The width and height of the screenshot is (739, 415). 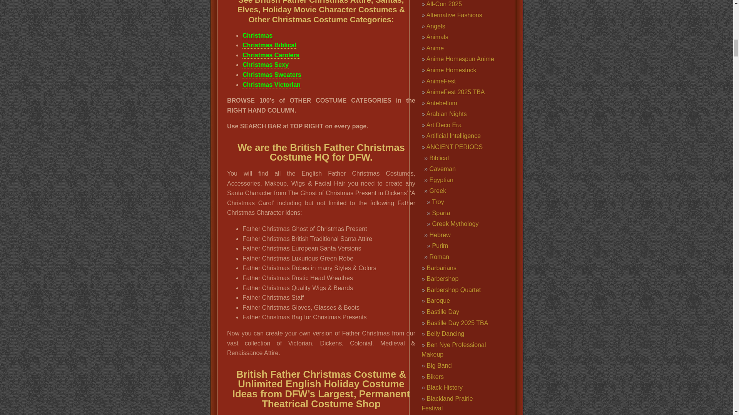 What do you see at coordinates (272, 75) in the screenshot?
I see `Christmas Sweaters` at bounding box center [272, 75].